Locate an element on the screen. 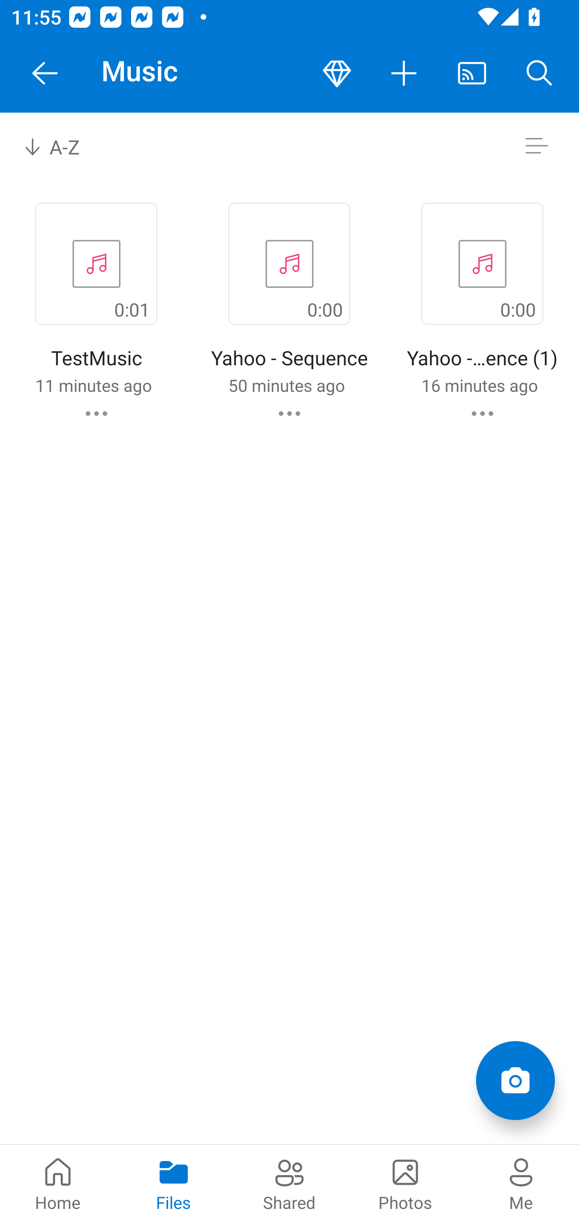 This screenshot has width=579, height=1223. Cast. Disconnected is located at coordinates (472, 73).